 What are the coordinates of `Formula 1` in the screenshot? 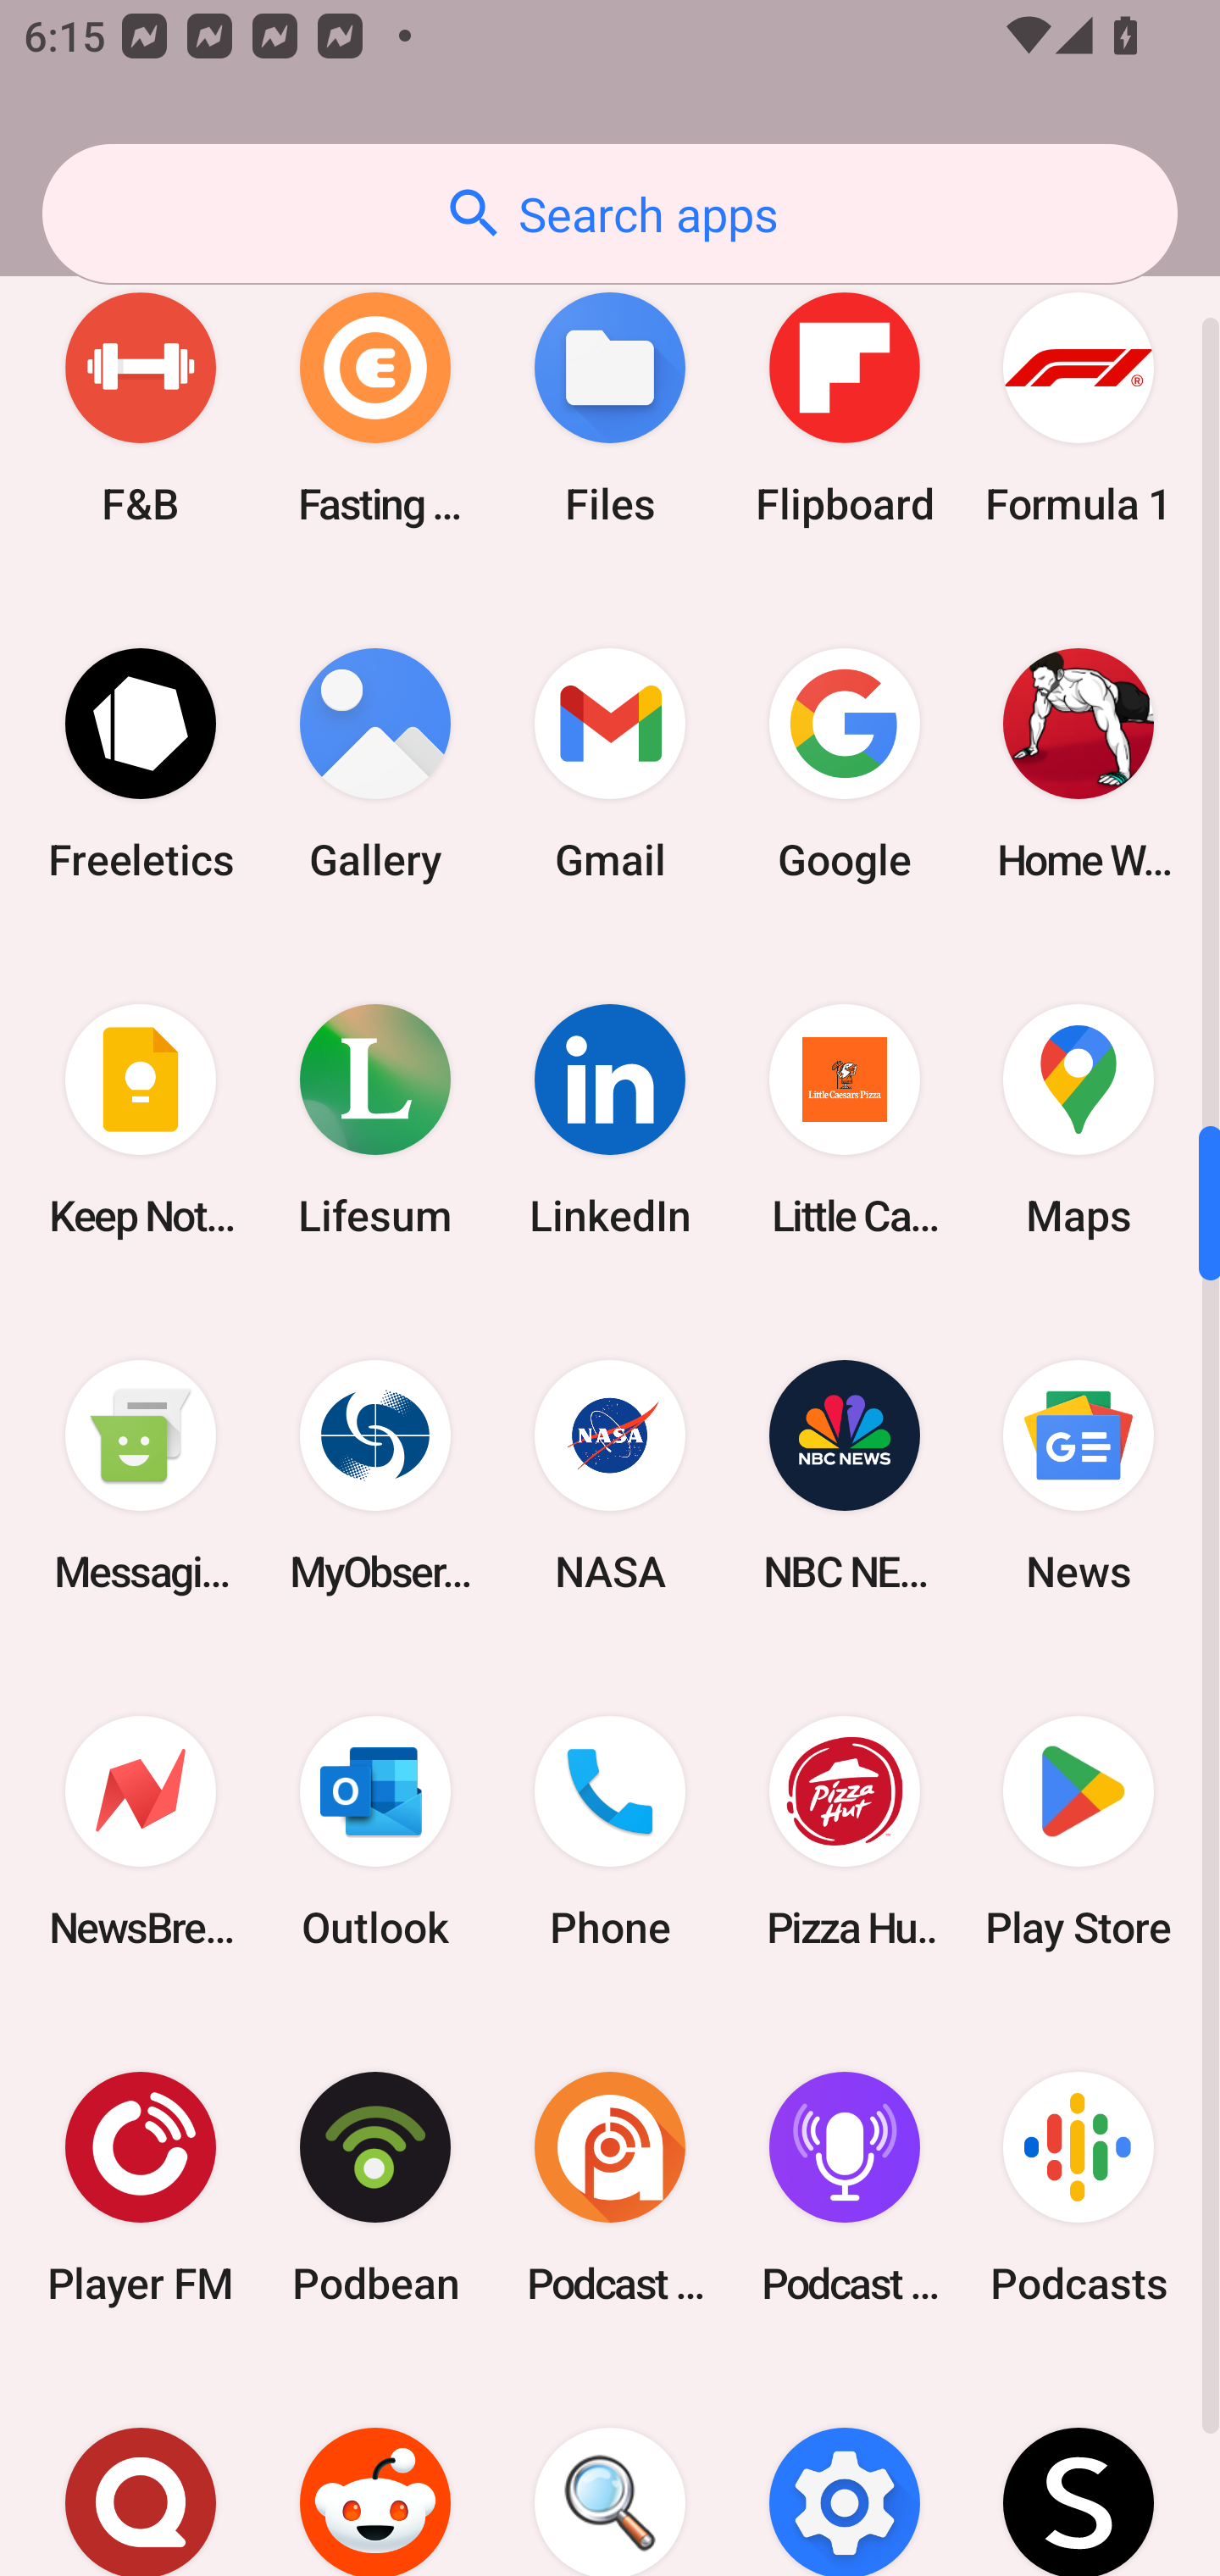 It's located at (1079, 408).